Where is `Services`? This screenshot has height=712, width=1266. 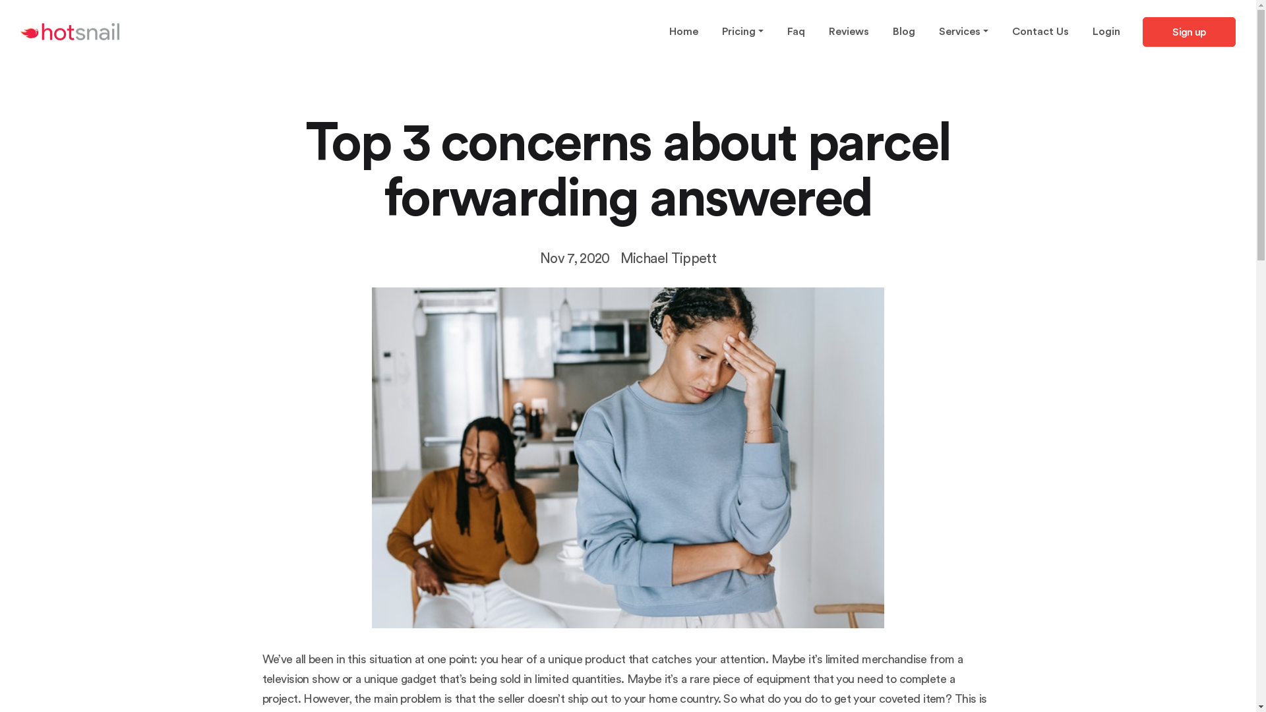 Services is located at coordinates (964, 32).